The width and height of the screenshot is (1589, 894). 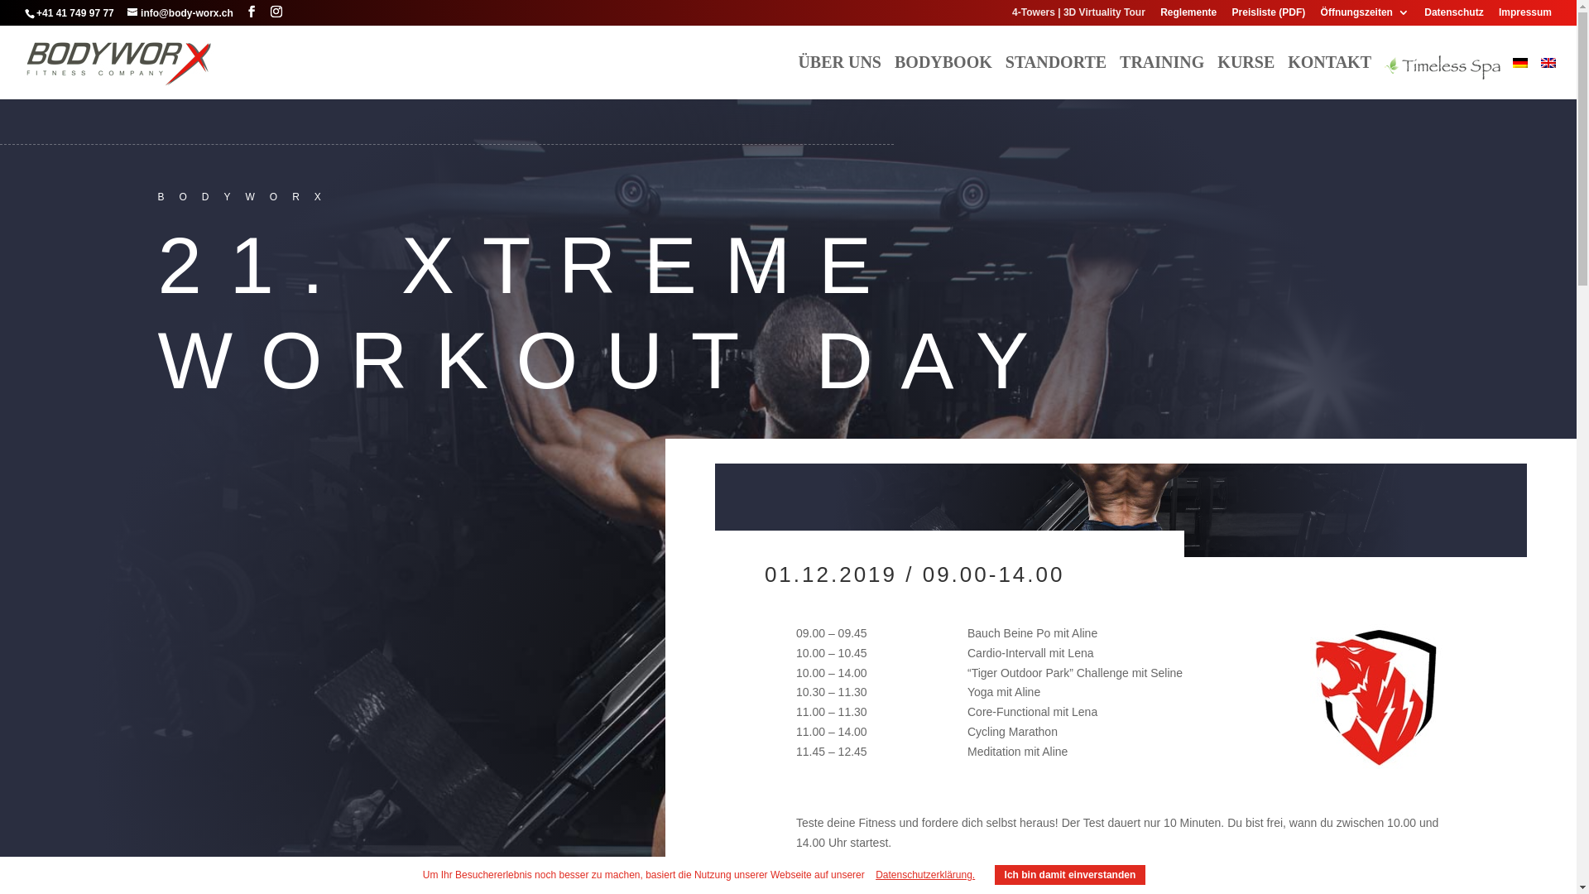 I want to click on info@body-worx.ch, so click(x=180, y=13).